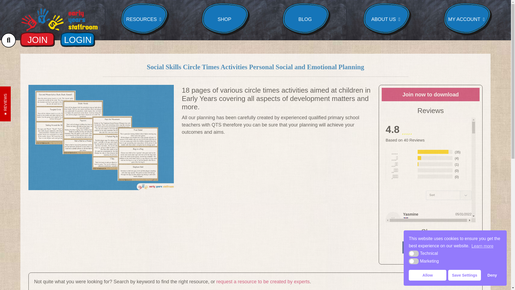  Describe the element at coordinates (387, 19) in the screenshot. I see `ABOUT US` at that location.